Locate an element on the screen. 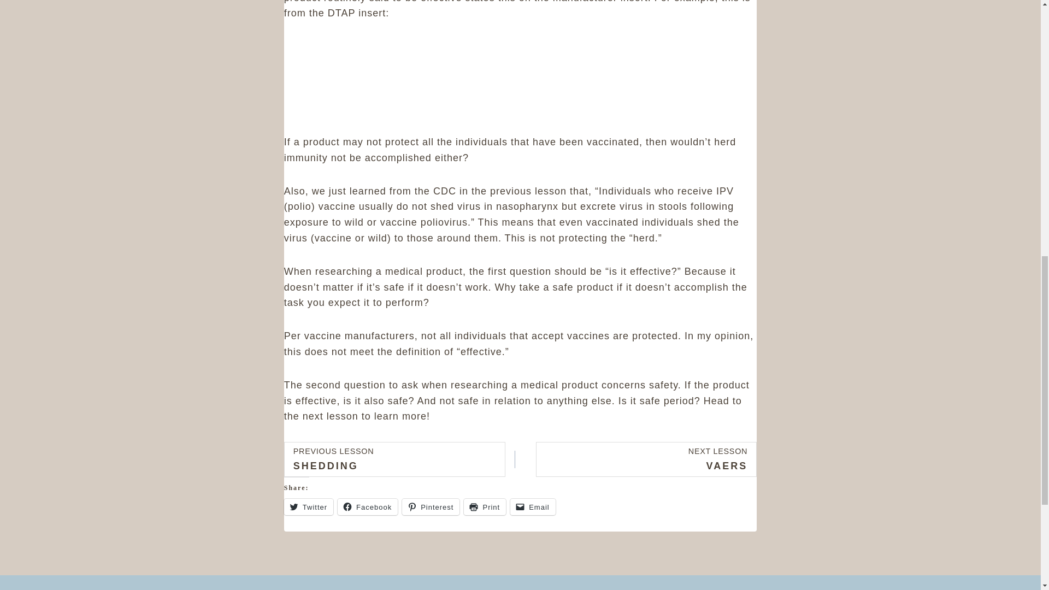  Twitter is located at coordinates (367, 506).